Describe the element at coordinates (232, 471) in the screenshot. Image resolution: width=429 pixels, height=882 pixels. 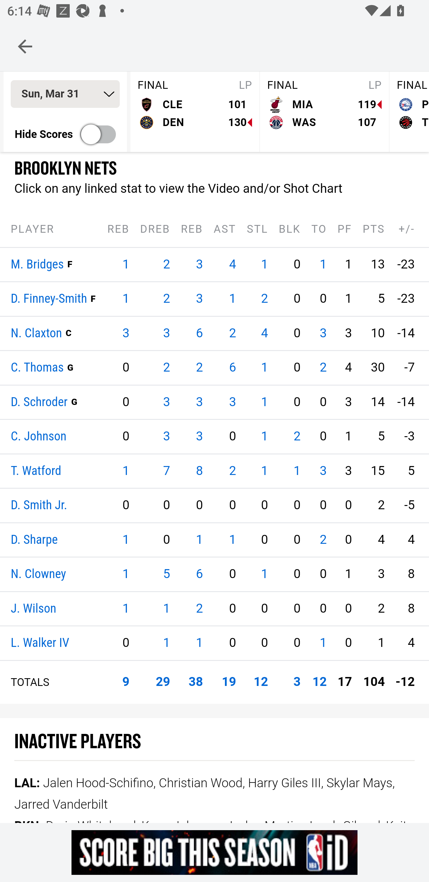
I see `2` at that location.